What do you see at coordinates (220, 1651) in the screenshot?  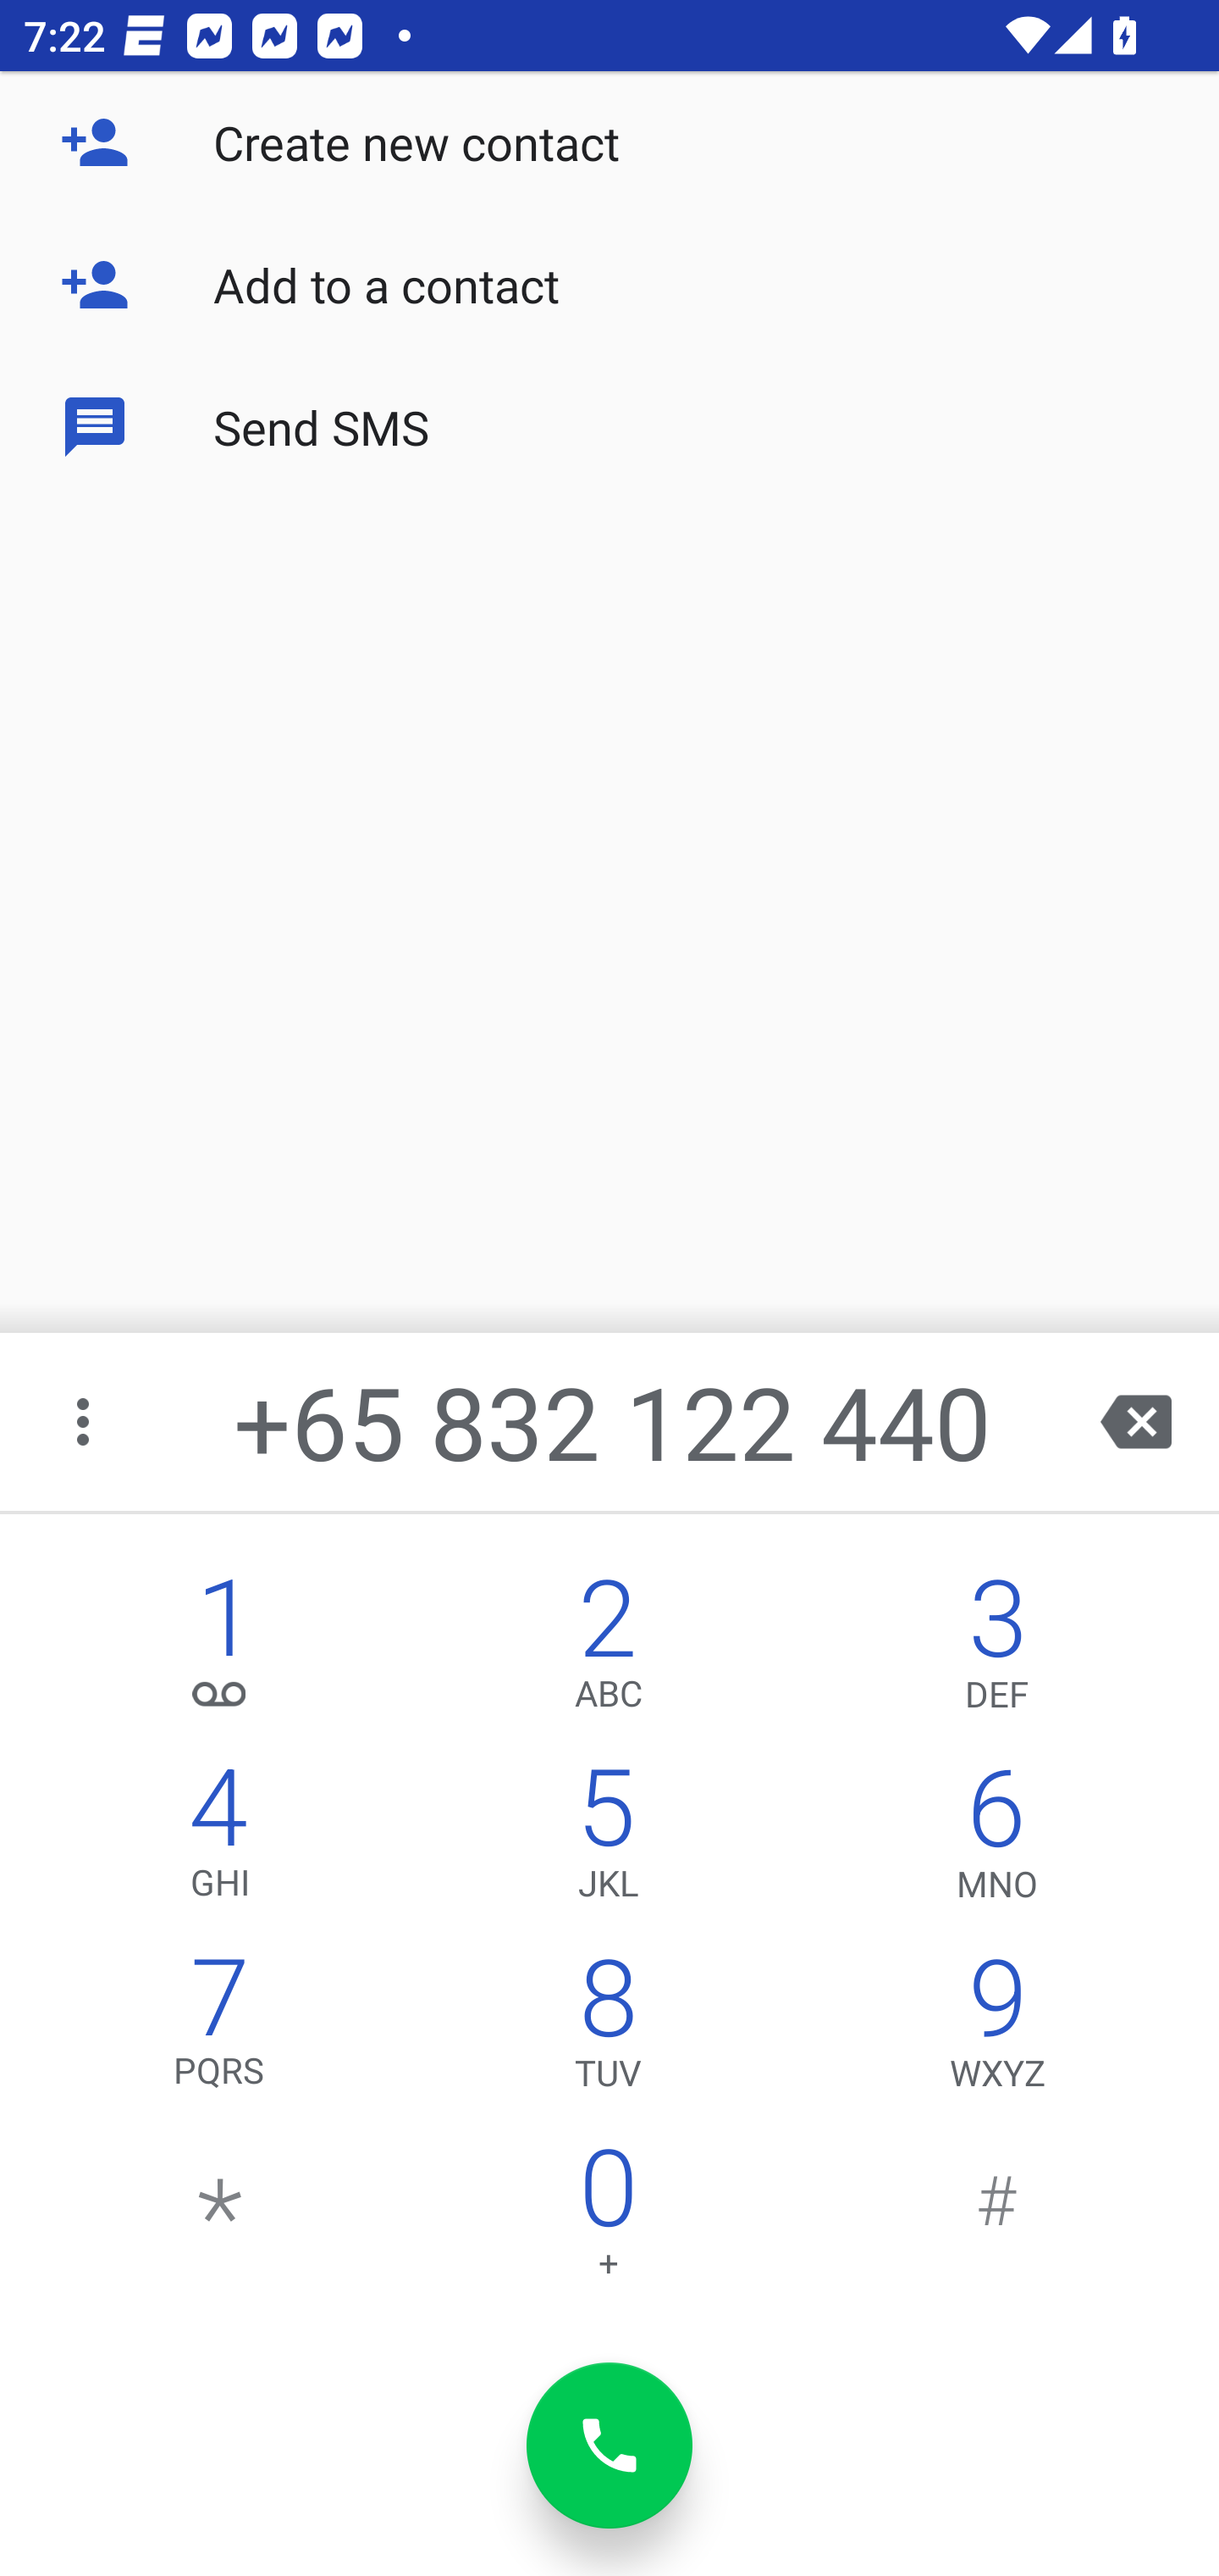 I see `1, 1` at bounding box center [220, 1651].